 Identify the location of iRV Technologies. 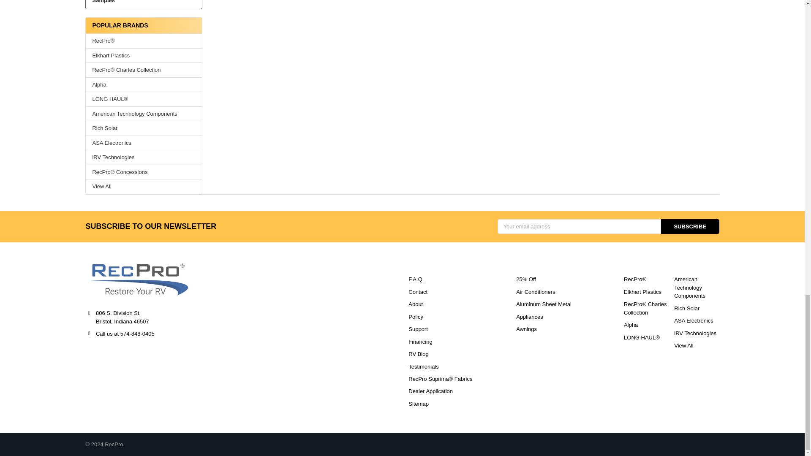
(144, 157).